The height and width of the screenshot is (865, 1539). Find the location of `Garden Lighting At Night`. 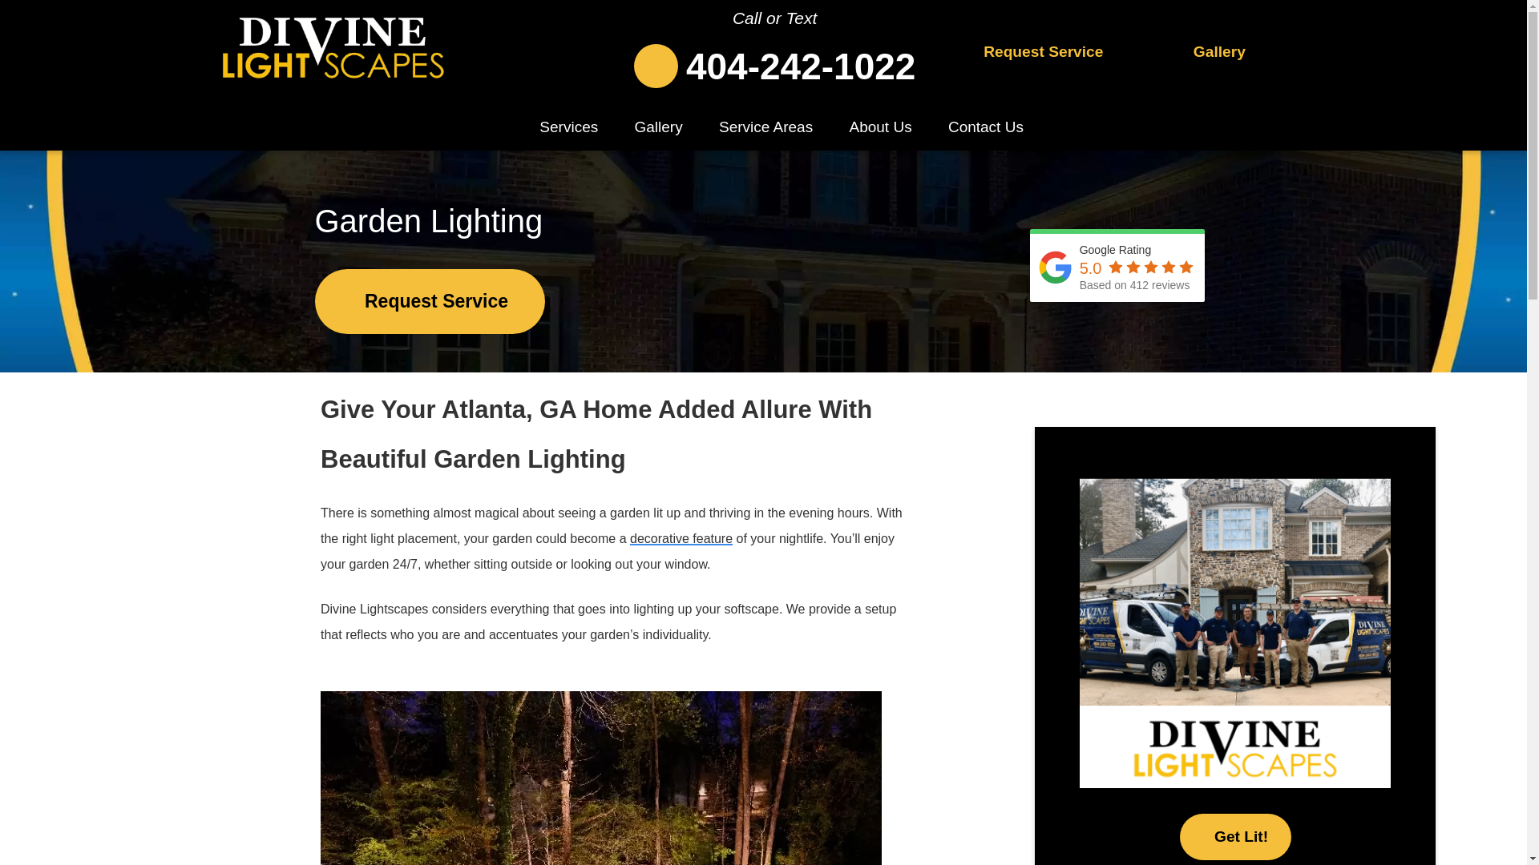

Garden Lighting At Night is located at coordinates (601, 778).